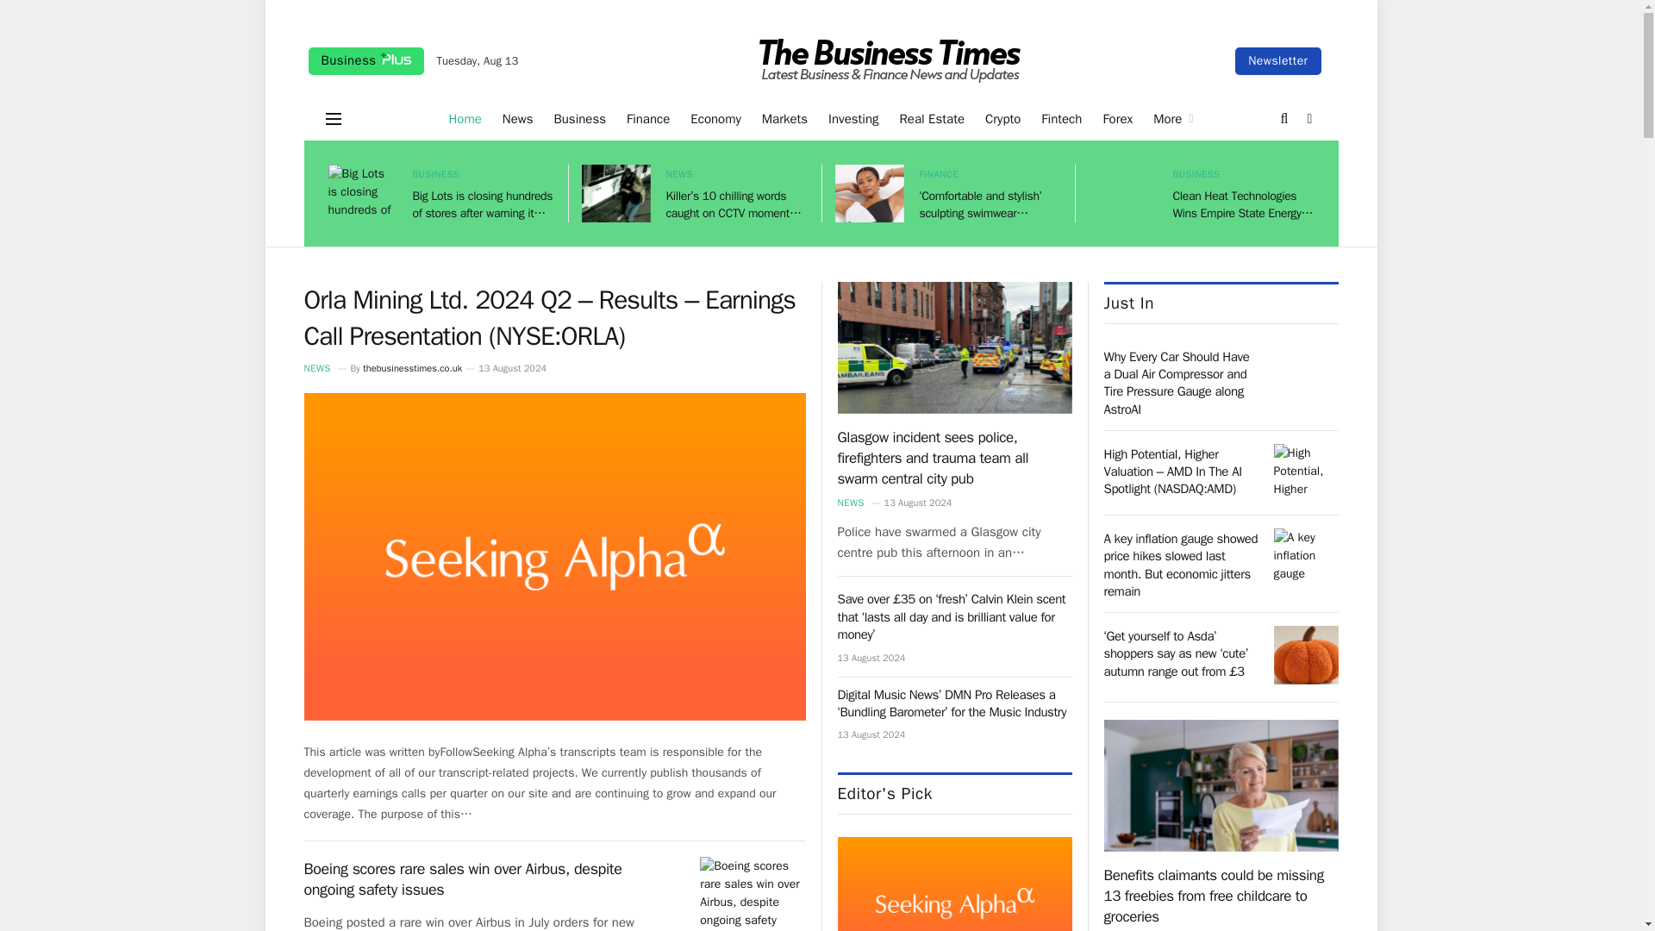 The width and height of the screenshot is (1655, 931). Describe the element at coordinates (890, 61) in the screenshot. I see `The Business Times` at that location.